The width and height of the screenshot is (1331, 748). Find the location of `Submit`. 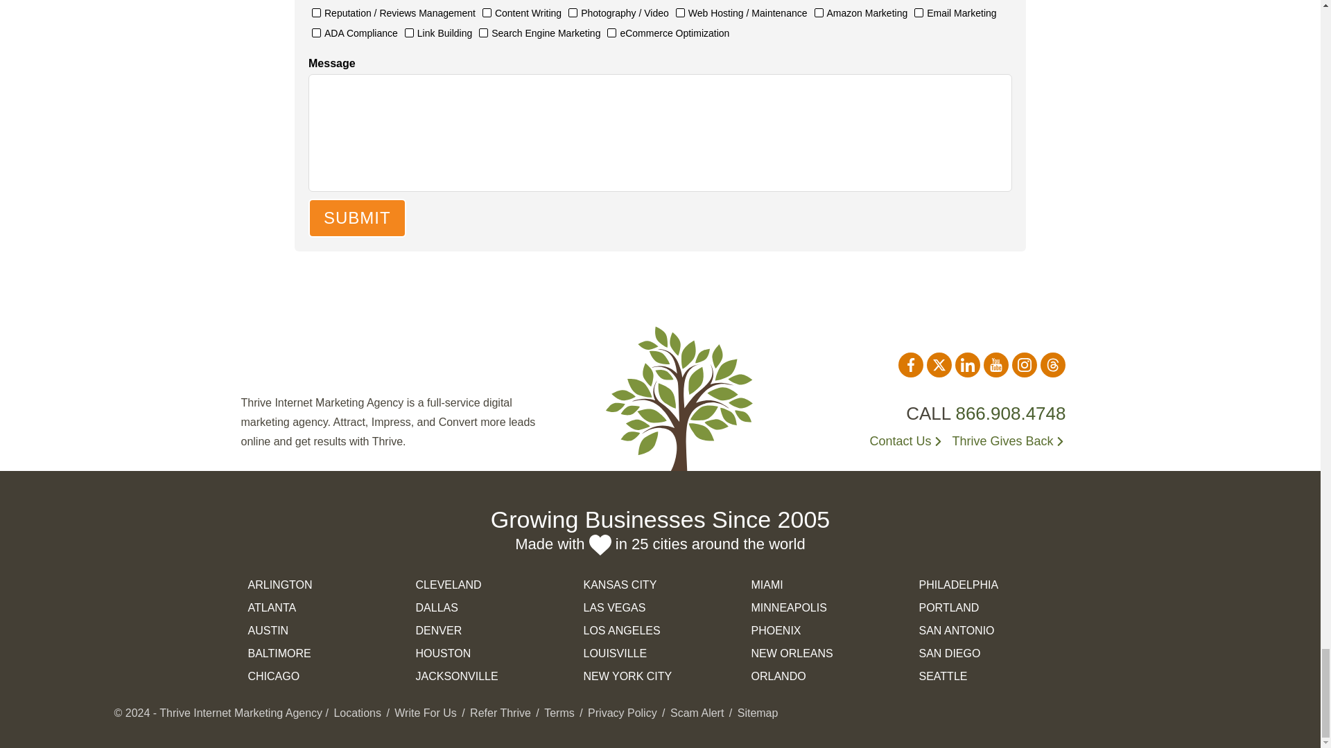

Submit is located at coordinates (357, 218).